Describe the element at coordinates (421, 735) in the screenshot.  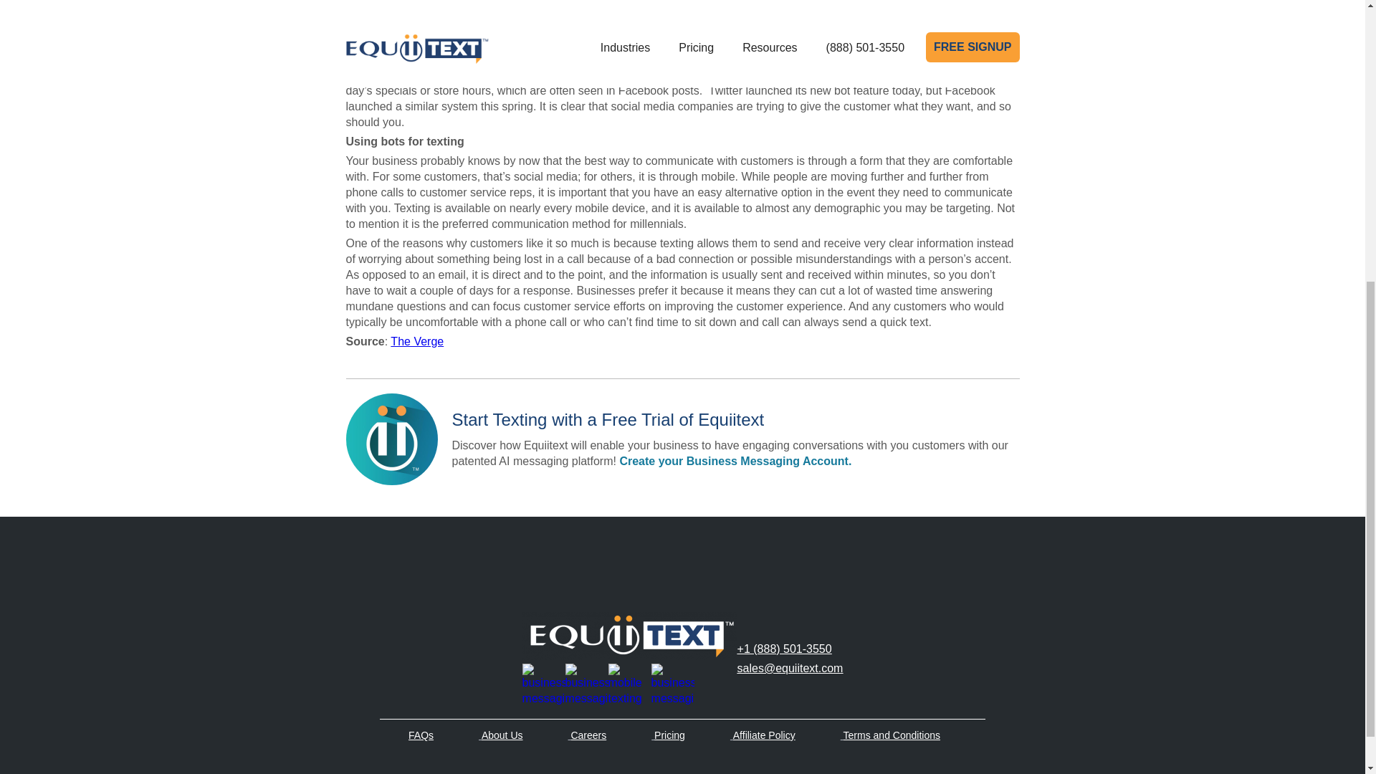
I see `FAQs` at that location.